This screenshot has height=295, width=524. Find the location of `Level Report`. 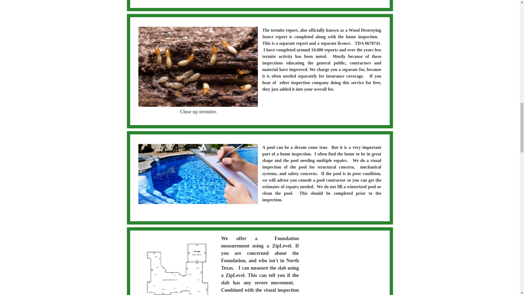

Level Report is located at coordinates (177, 268).